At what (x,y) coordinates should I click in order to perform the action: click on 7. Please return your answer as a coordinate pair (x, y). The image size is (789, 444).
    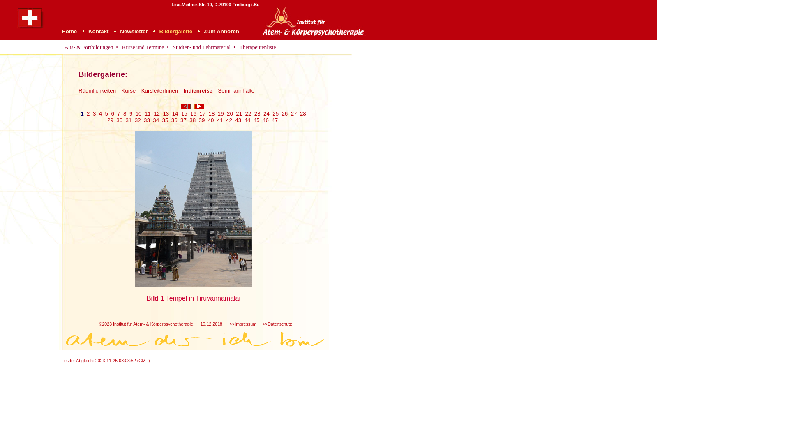
    Looking at the image, I should click on (118, 113).